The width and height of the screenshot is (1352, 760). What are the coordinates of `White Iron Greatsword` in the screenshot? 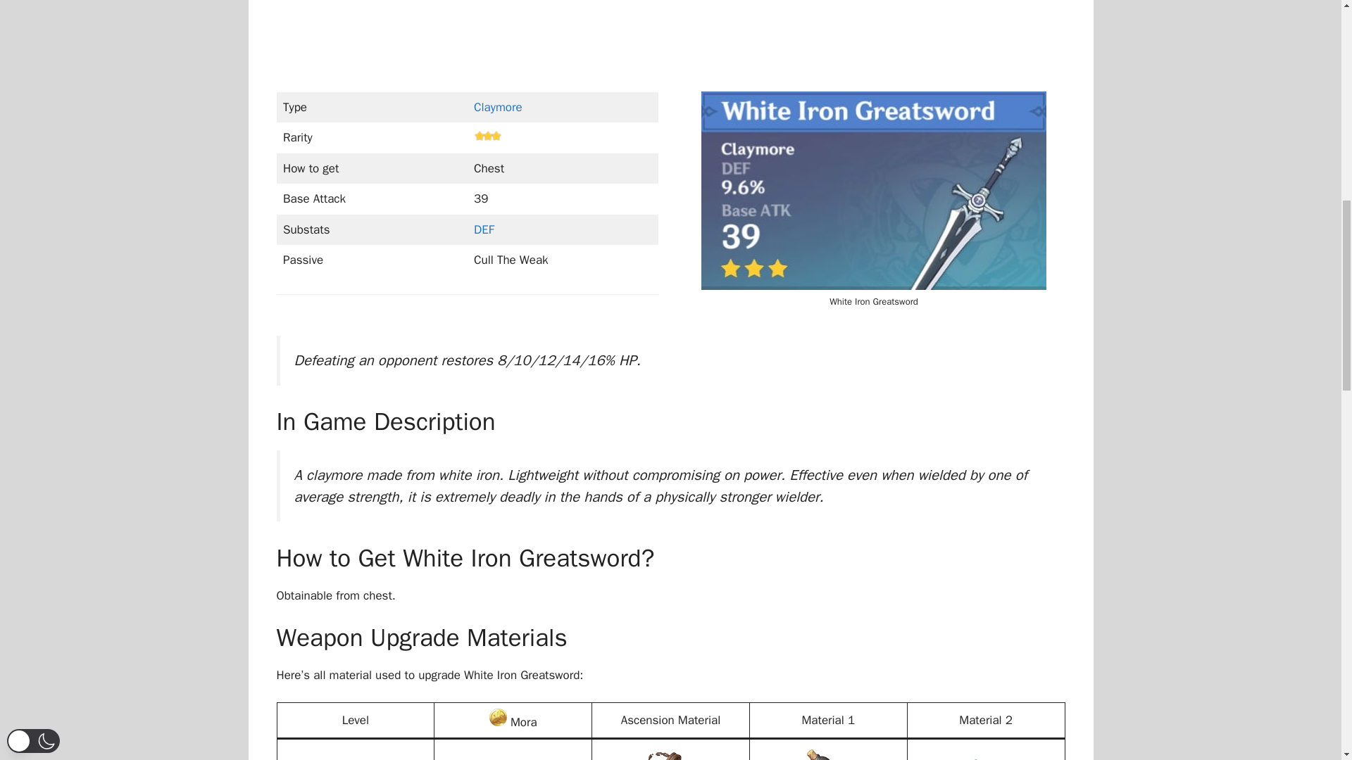 It's located at (874, 190).